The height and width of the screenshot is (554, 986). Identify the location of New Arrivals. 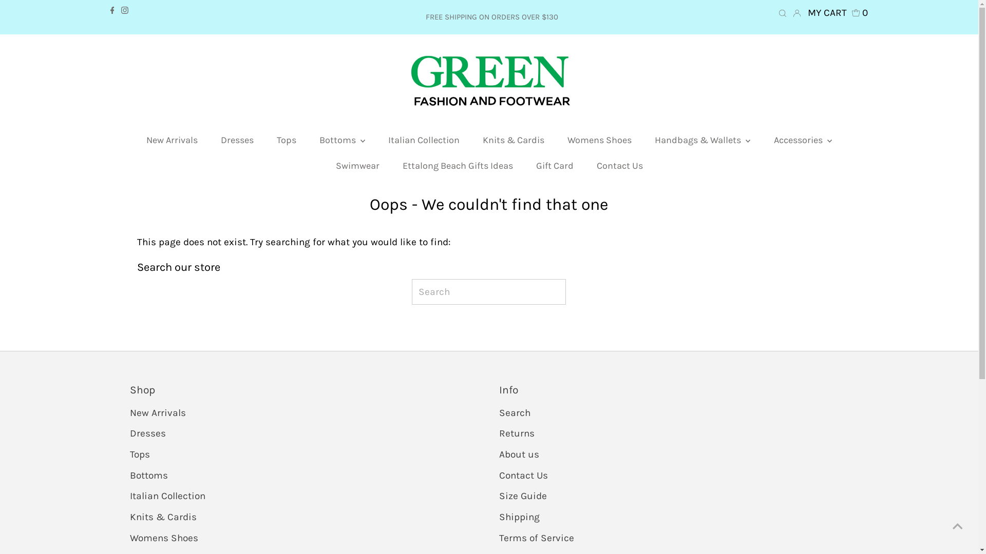
(172, 140).